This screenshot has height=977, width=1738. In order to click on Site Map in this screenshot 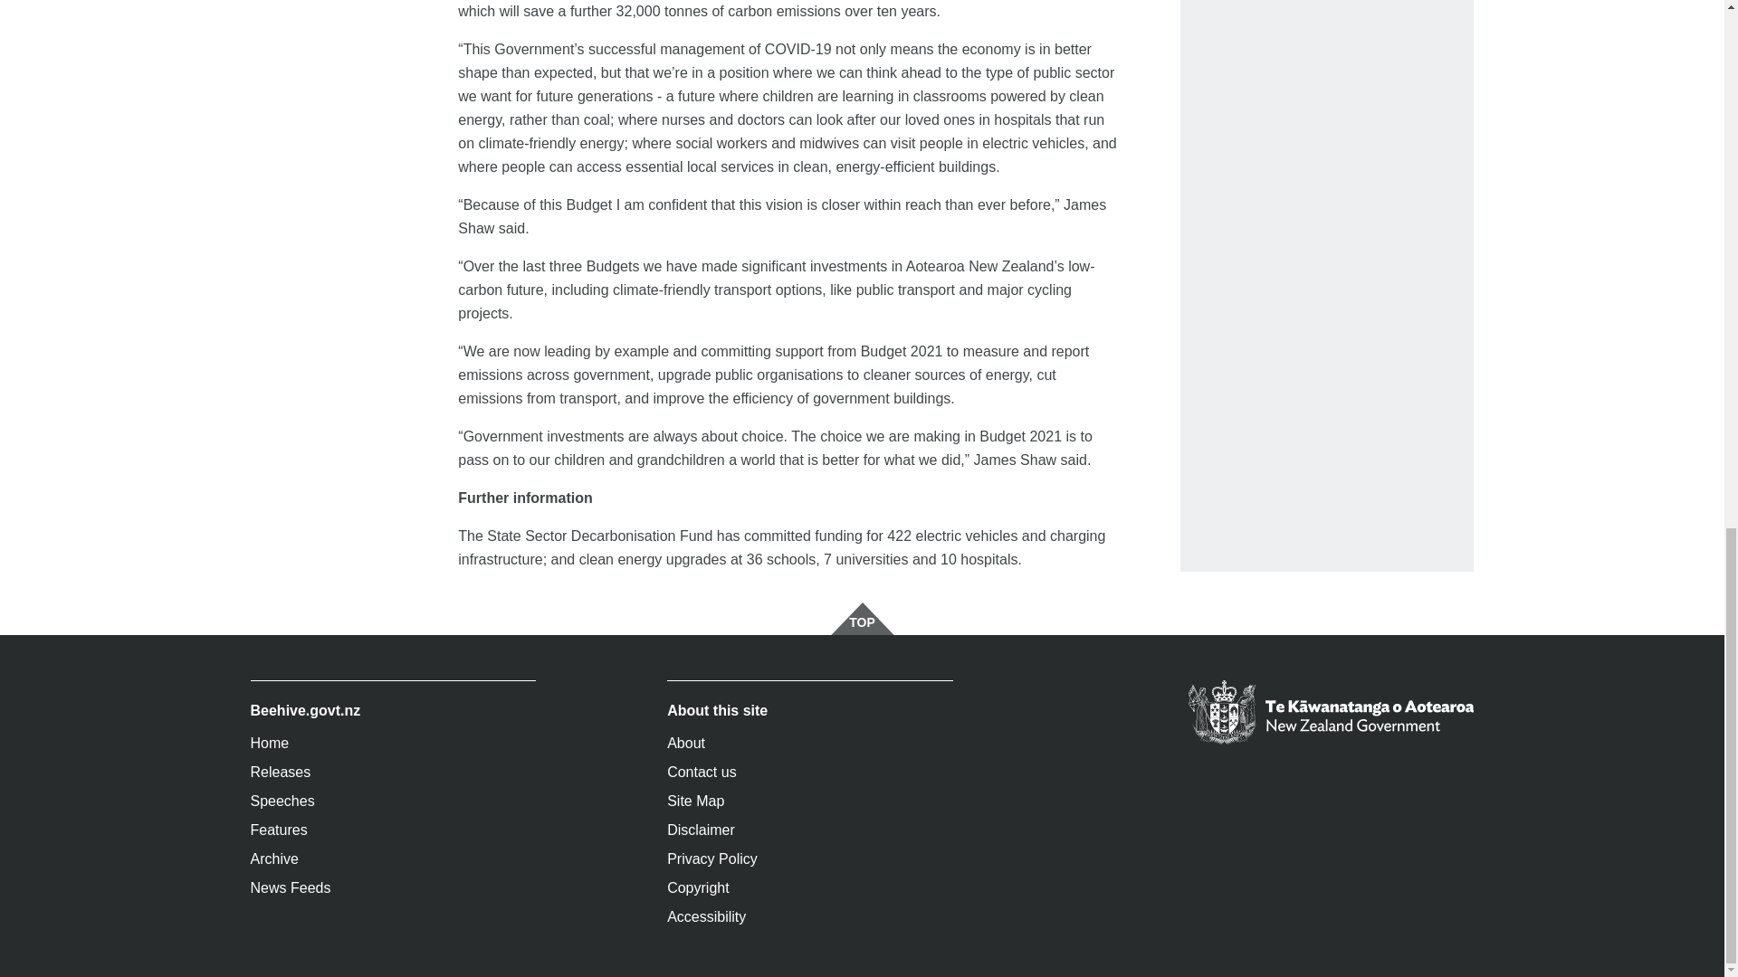, I will do `click(809, 802)`.